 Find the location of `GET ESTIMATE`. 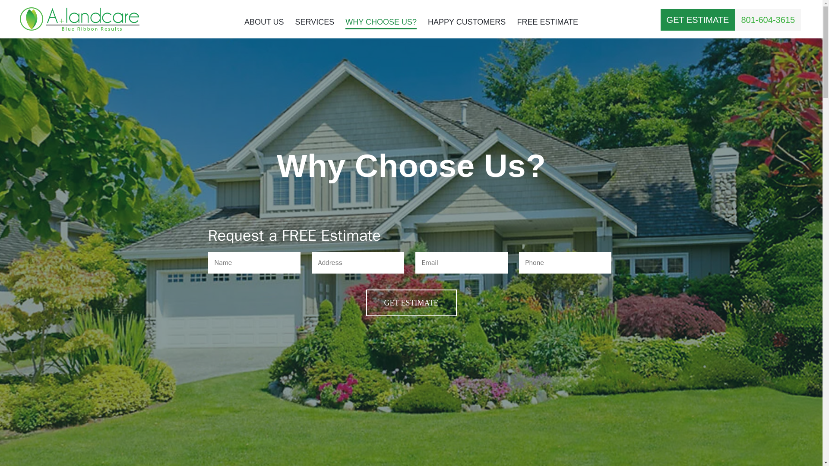

GET ESTIMATE is located at coordinates (698, 19).